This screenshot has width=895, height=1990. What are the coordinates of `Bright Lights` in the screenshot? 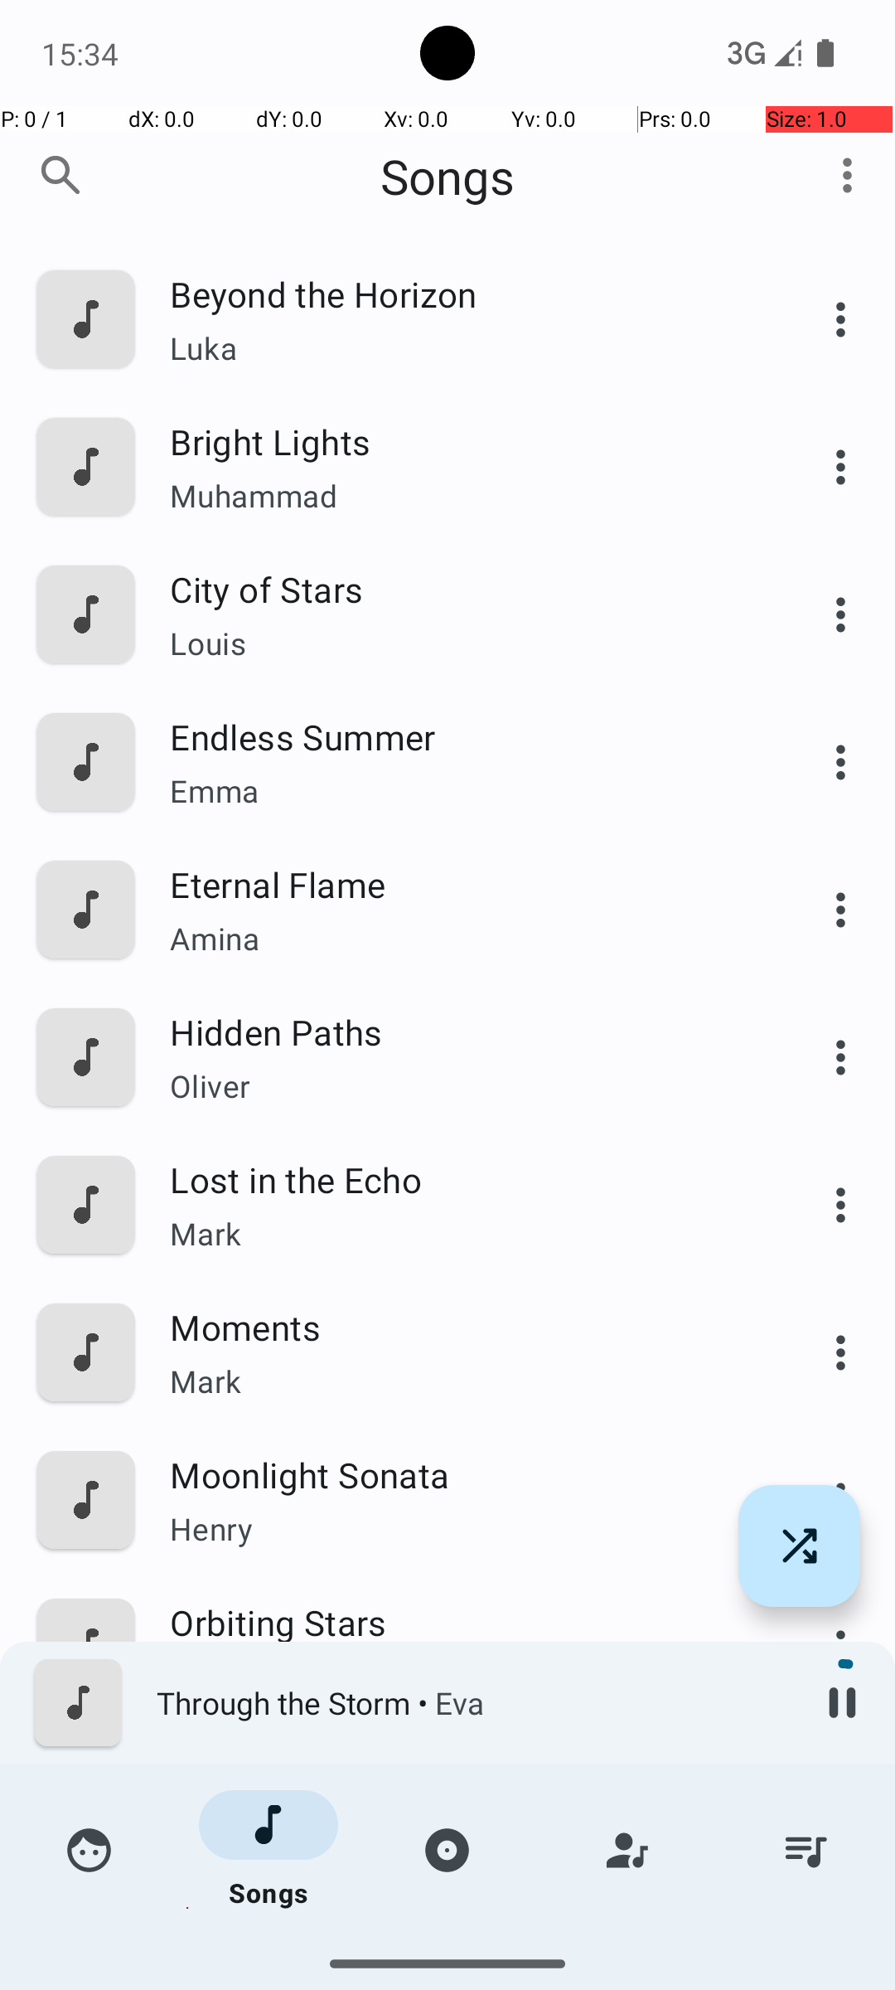 It's located at (462, 441).